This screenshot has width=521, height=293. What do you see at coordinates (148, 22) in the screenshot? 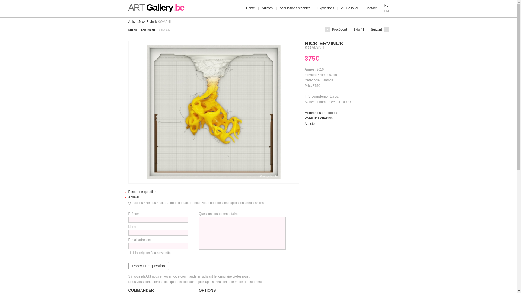
I see `Nick Ervinck` at bounding box center [148, 22].